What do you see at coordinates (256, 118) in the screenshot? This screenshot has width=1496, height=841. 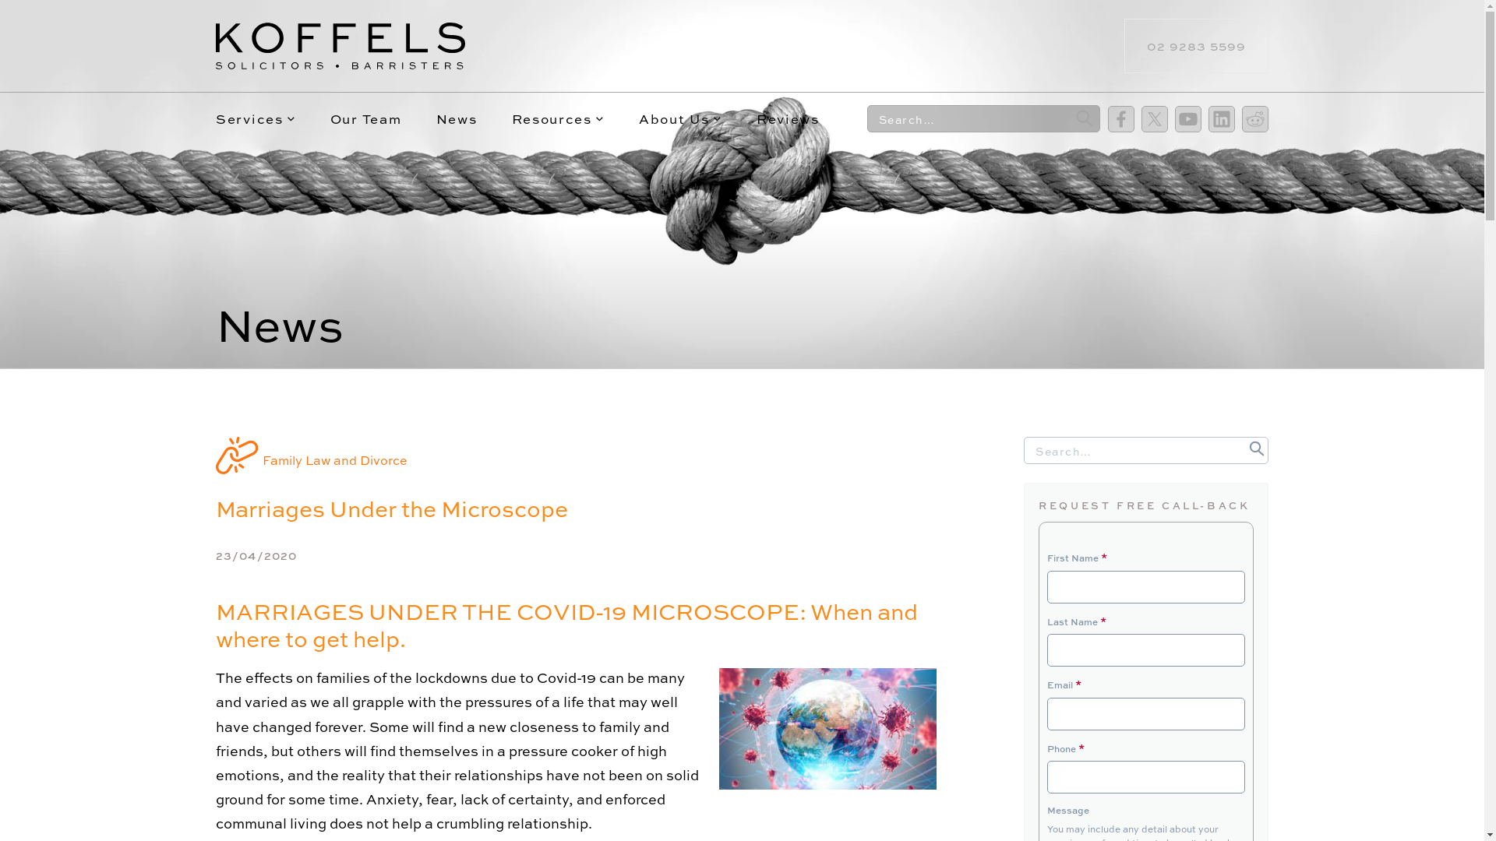 I see `Services` at bounding box center [256, 118].